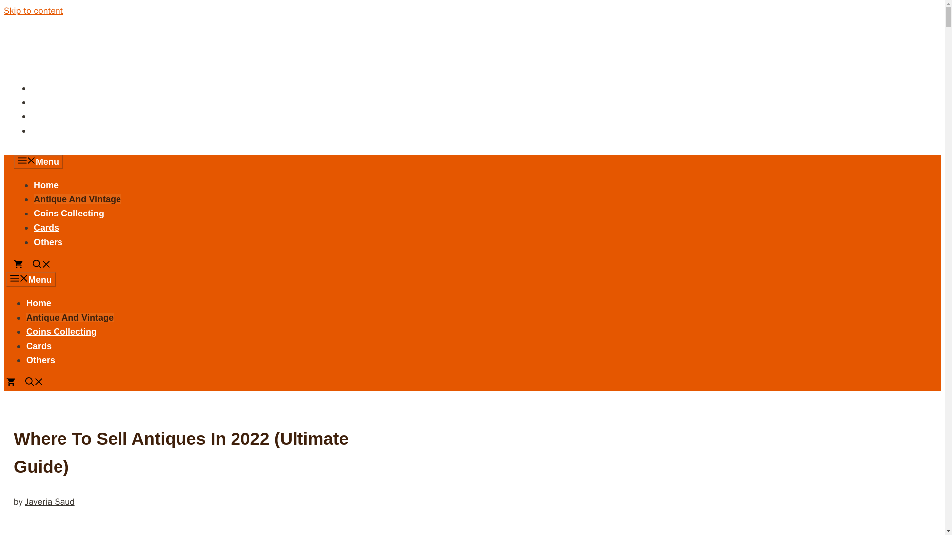  What do you see at coordinates (77, 199) in the screenshot?
I see `Antique And Vintage` at bounding box center [77, 199].